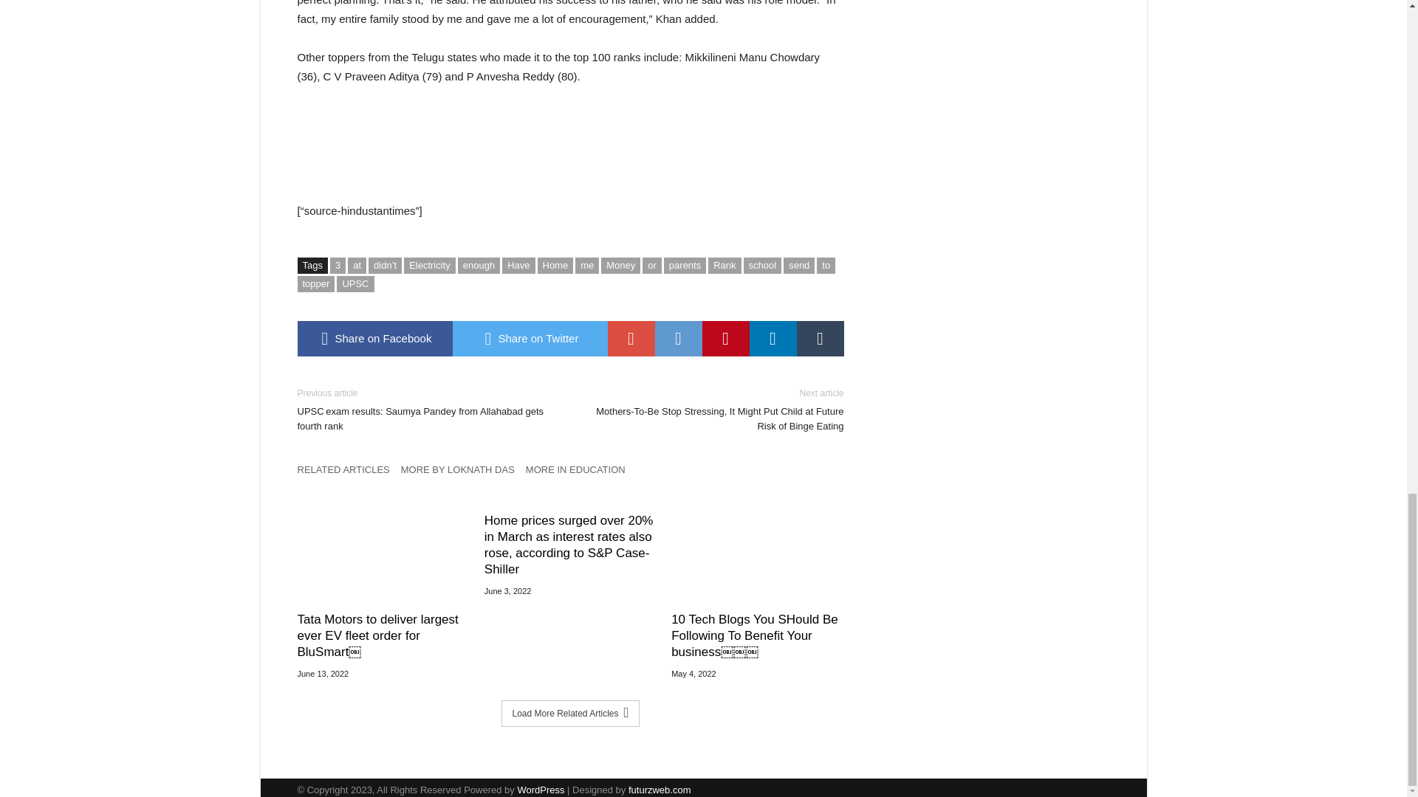 The image size is (1418, 797). What do you see at coordinates (725, 338) in the screenshot?
I see `pinterest` at bounding box center [725, 338].